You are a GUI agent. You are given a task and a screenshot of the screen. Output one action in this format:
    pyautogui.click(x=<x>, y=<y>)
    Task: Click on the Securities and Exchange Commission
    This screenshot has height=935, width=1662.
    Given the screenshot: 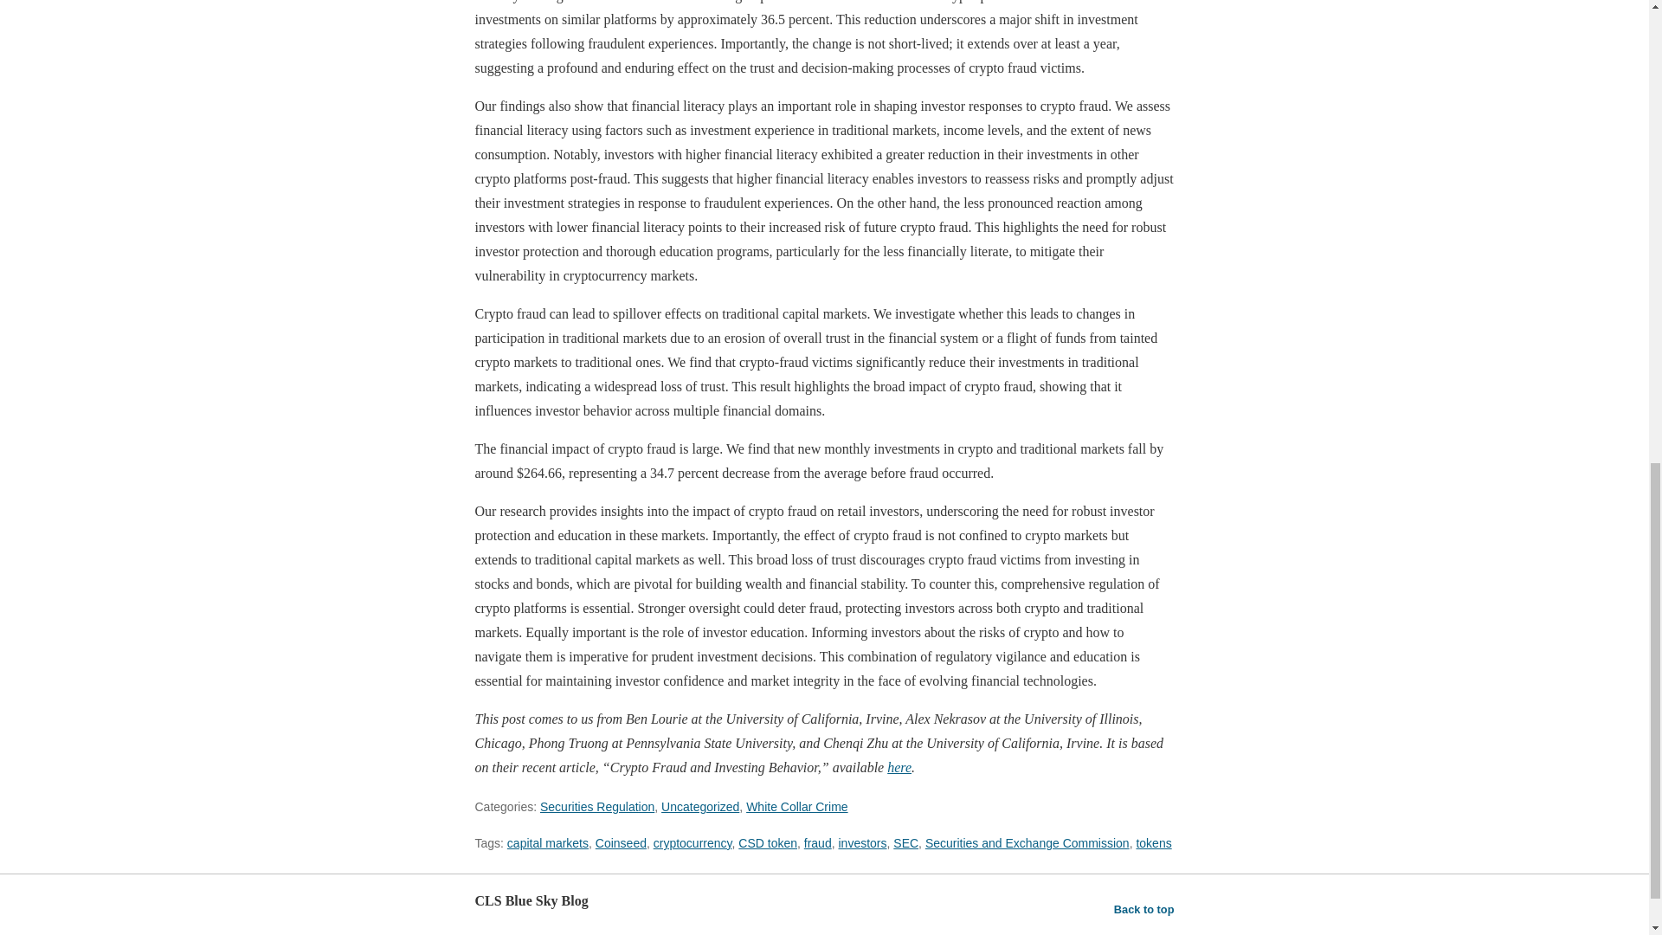 What is the action you would take?
    pyautogui.click(x=1027, y=842)
    